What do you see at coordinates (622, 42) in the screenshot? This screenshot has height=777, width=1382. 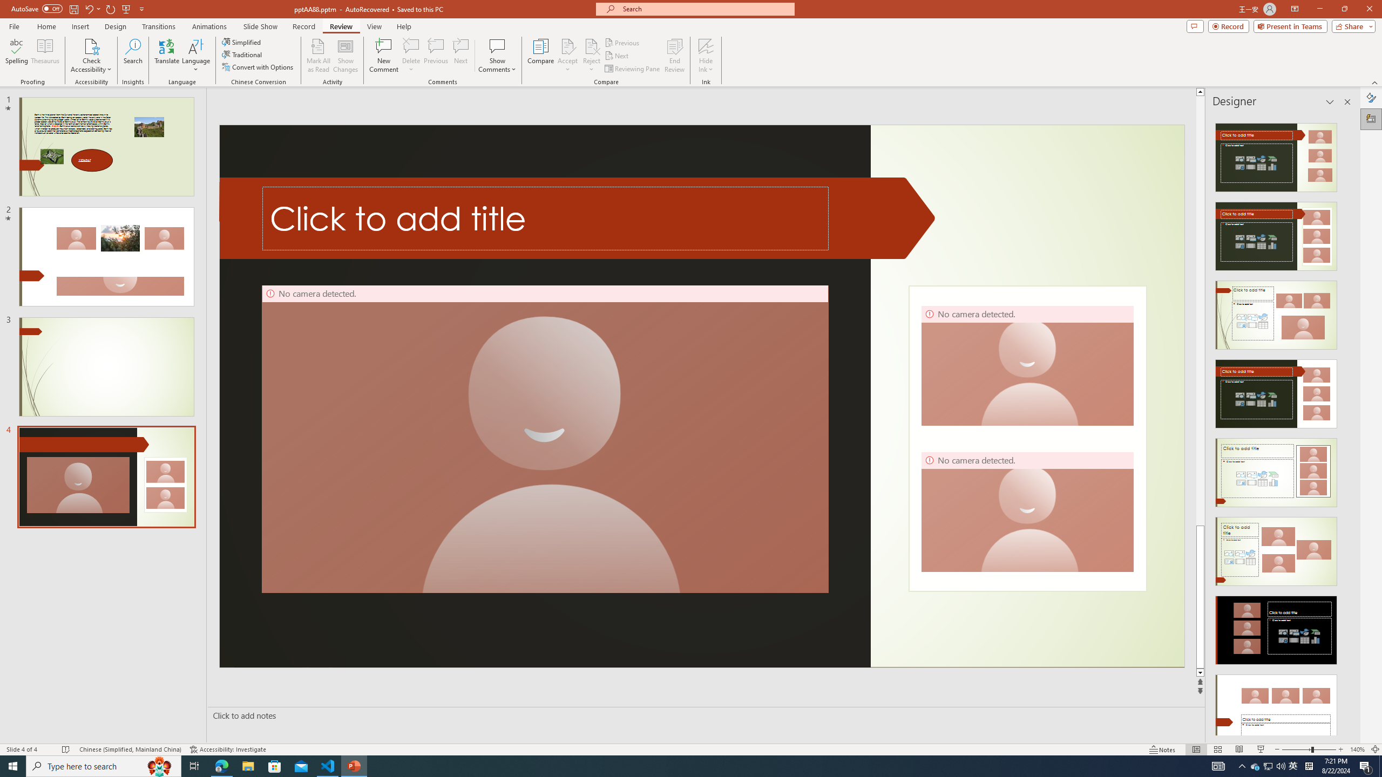 I see `Previous` at bounding box center [622, 42].